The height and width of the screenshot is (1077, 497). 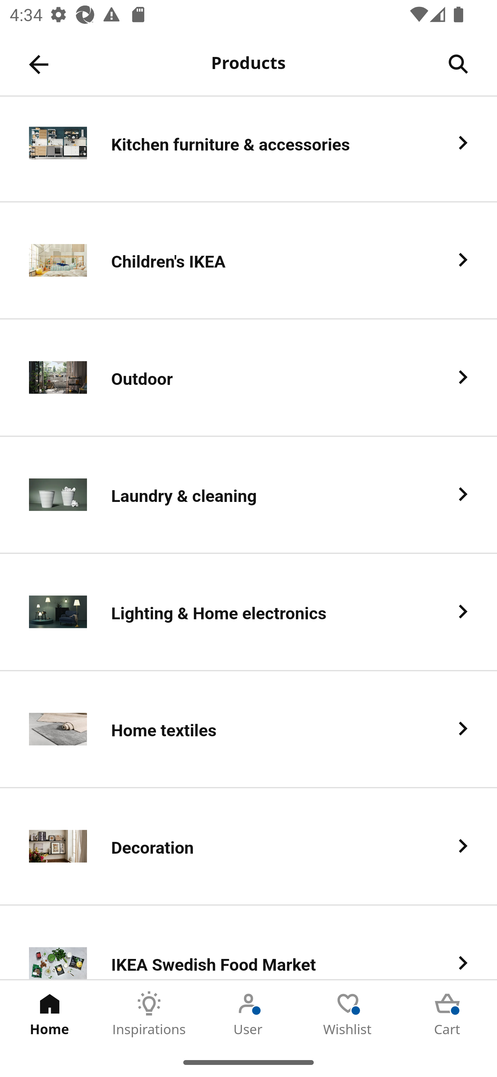 What do you see at coordinates (348, 1014) in the screenshot?
I see `Wishlist
Tab 4 of 5` at bounding box center [348, 1014].